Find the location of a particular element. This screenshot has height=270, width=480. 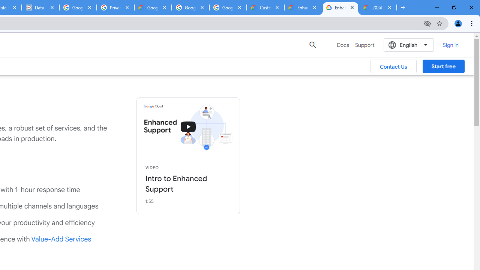

Data Privacy Framework is located at coordinates (40, 7).